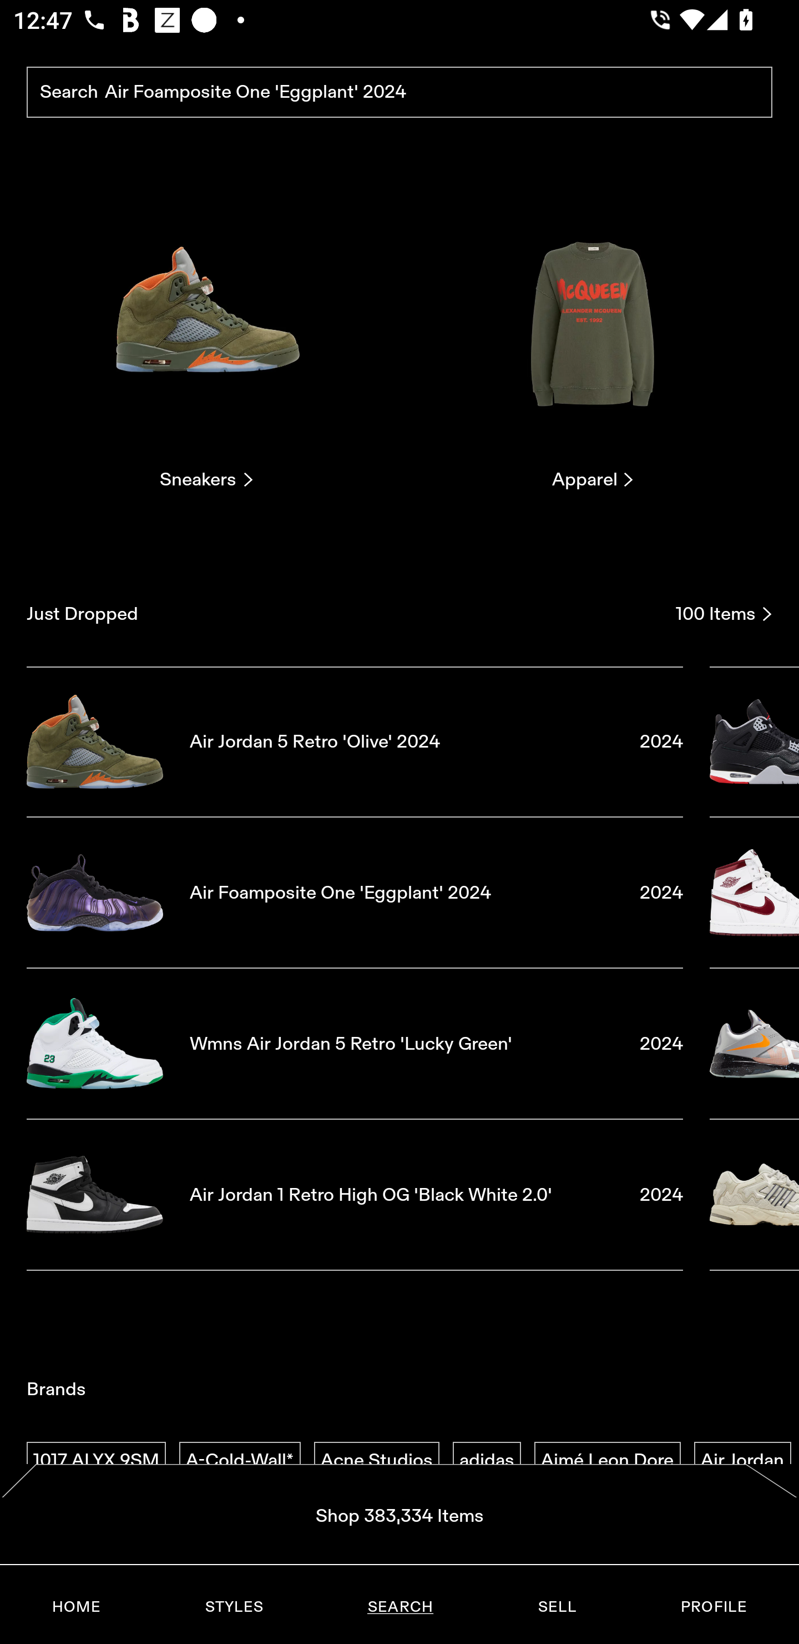 The image size is (799, 1644). What do you see at coordinates (400, 1607) in the screenshot?
I see `SEARCH` at bounding box center [400, 1607].